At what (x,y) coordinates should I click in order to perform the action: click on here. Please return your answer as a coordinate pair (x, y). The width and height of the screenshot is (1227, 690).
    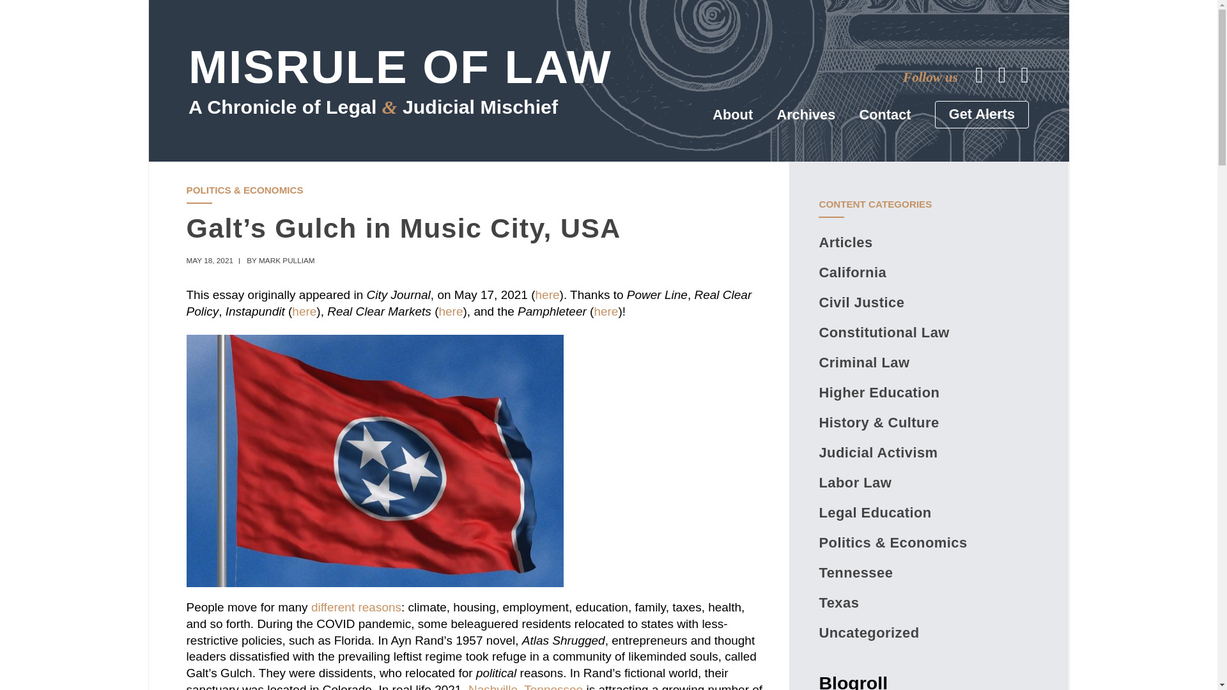
    Looking at the image, I should click on (547, 295).